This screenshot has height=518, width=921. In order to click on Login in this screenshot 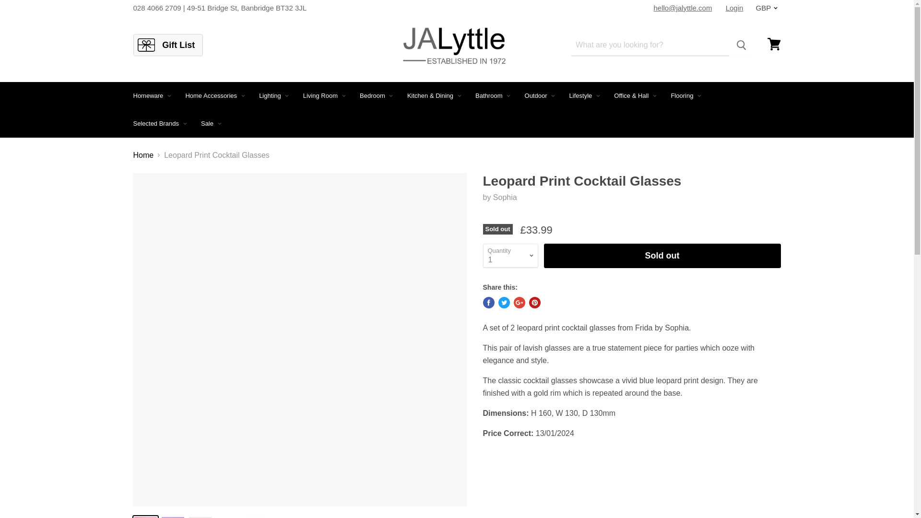, I will do `click(735, 8)`.